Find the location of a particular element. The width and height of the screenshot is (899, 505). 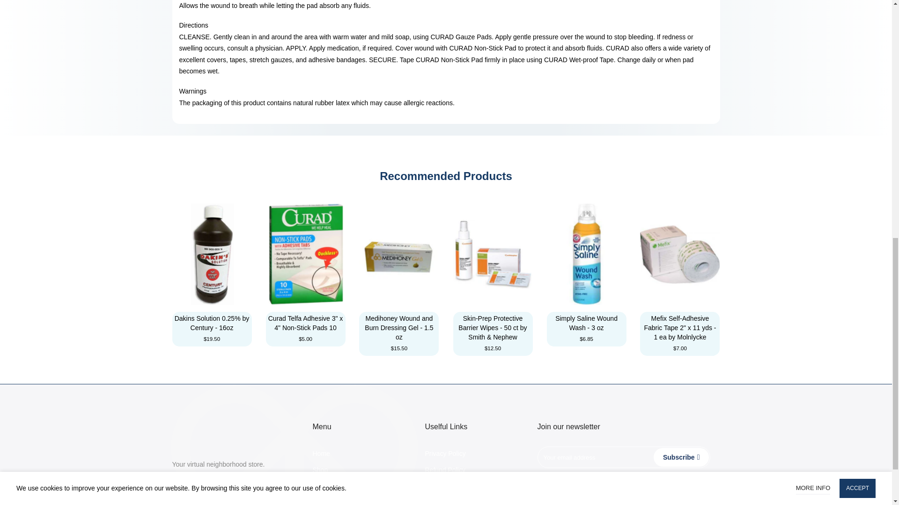

1 is located at coordinates (618, 22).